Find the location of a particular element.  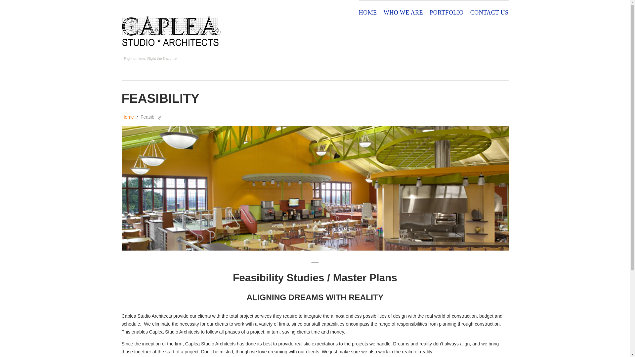

CONTACT US is located at coordinates (489, 13).